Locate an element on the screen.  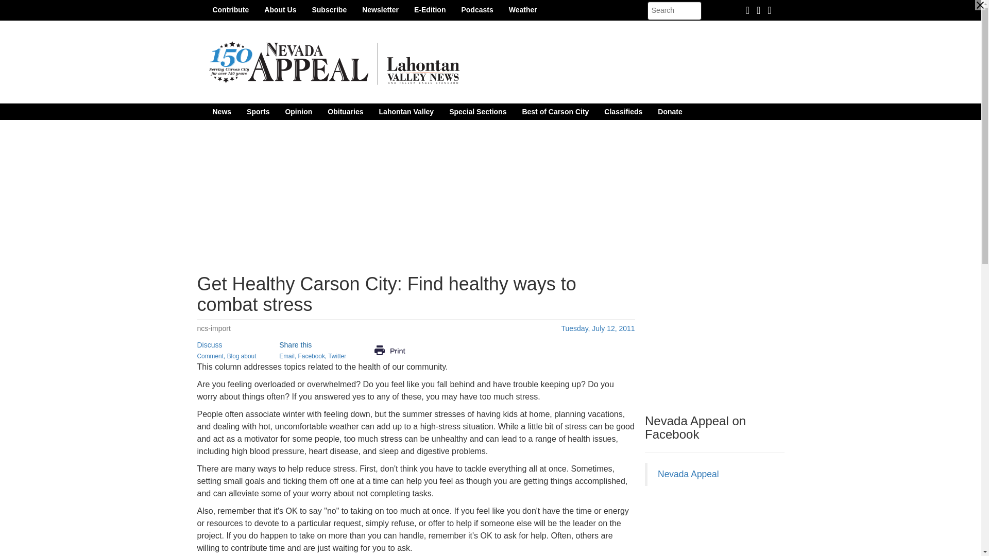
Best of Carson City is located at coordinates (555, 111).